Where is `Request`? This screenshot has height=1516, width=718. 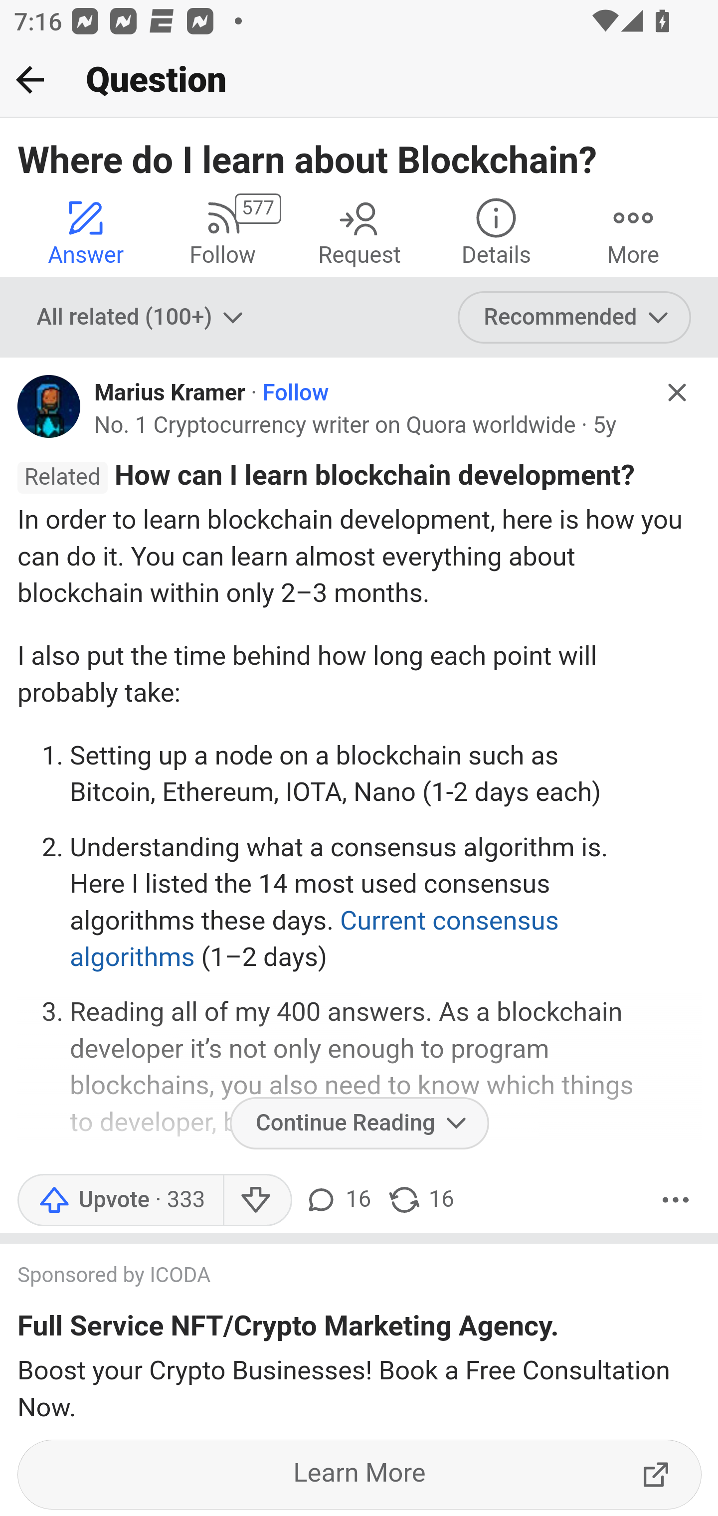 Request is located at coordinates (359, 232).